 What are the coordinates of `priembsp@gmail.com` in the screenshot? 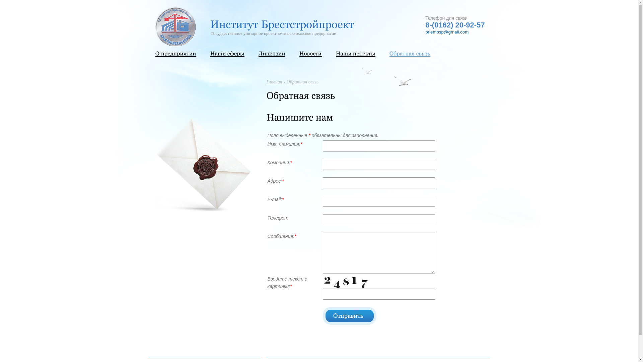 It's located at (447, 32).